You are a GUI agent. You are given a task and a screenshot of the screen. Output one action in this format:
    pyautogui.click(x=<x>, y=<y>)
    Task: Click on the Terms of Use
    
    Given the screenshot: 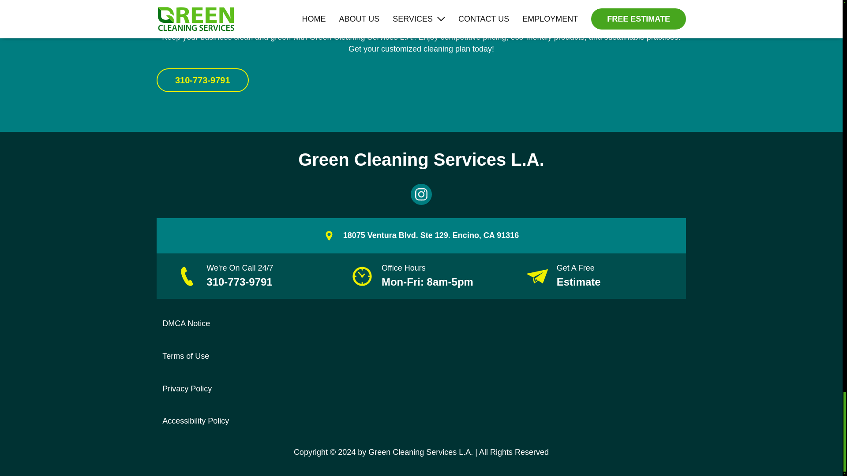 What is the action you would take?
    pyautogui.click(x=186, y=356)
    